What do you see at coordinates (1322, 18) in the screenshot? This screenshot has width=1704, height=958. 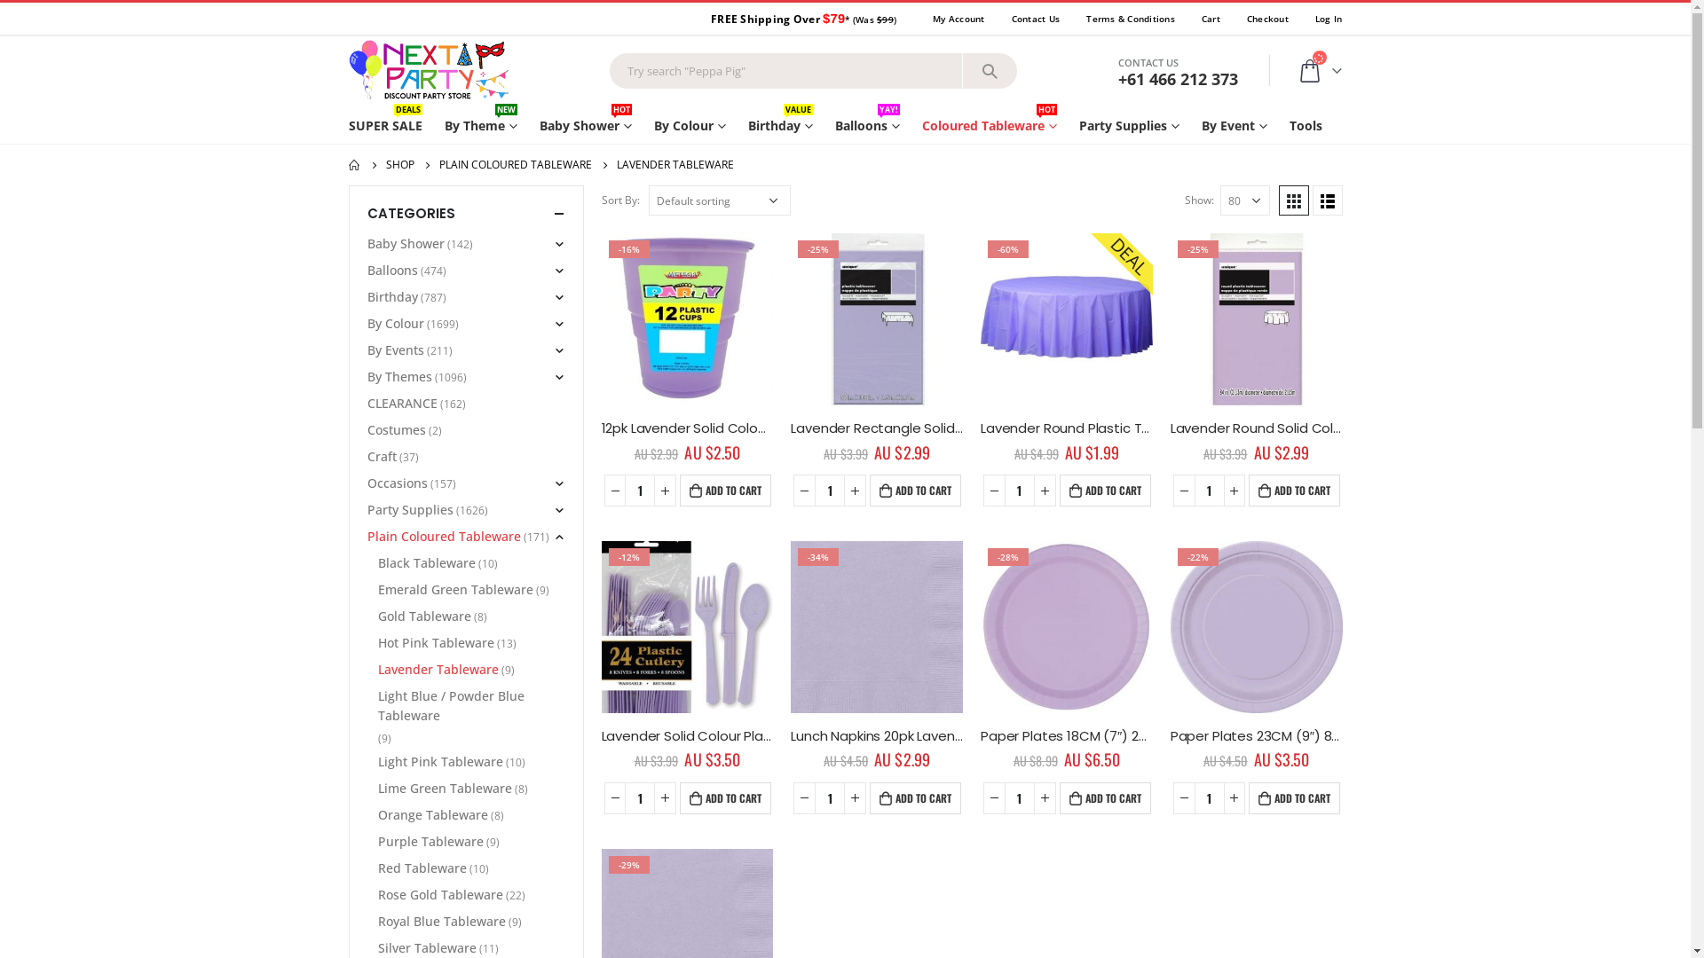 I see `Log In` at bounding box center [1322, 18].